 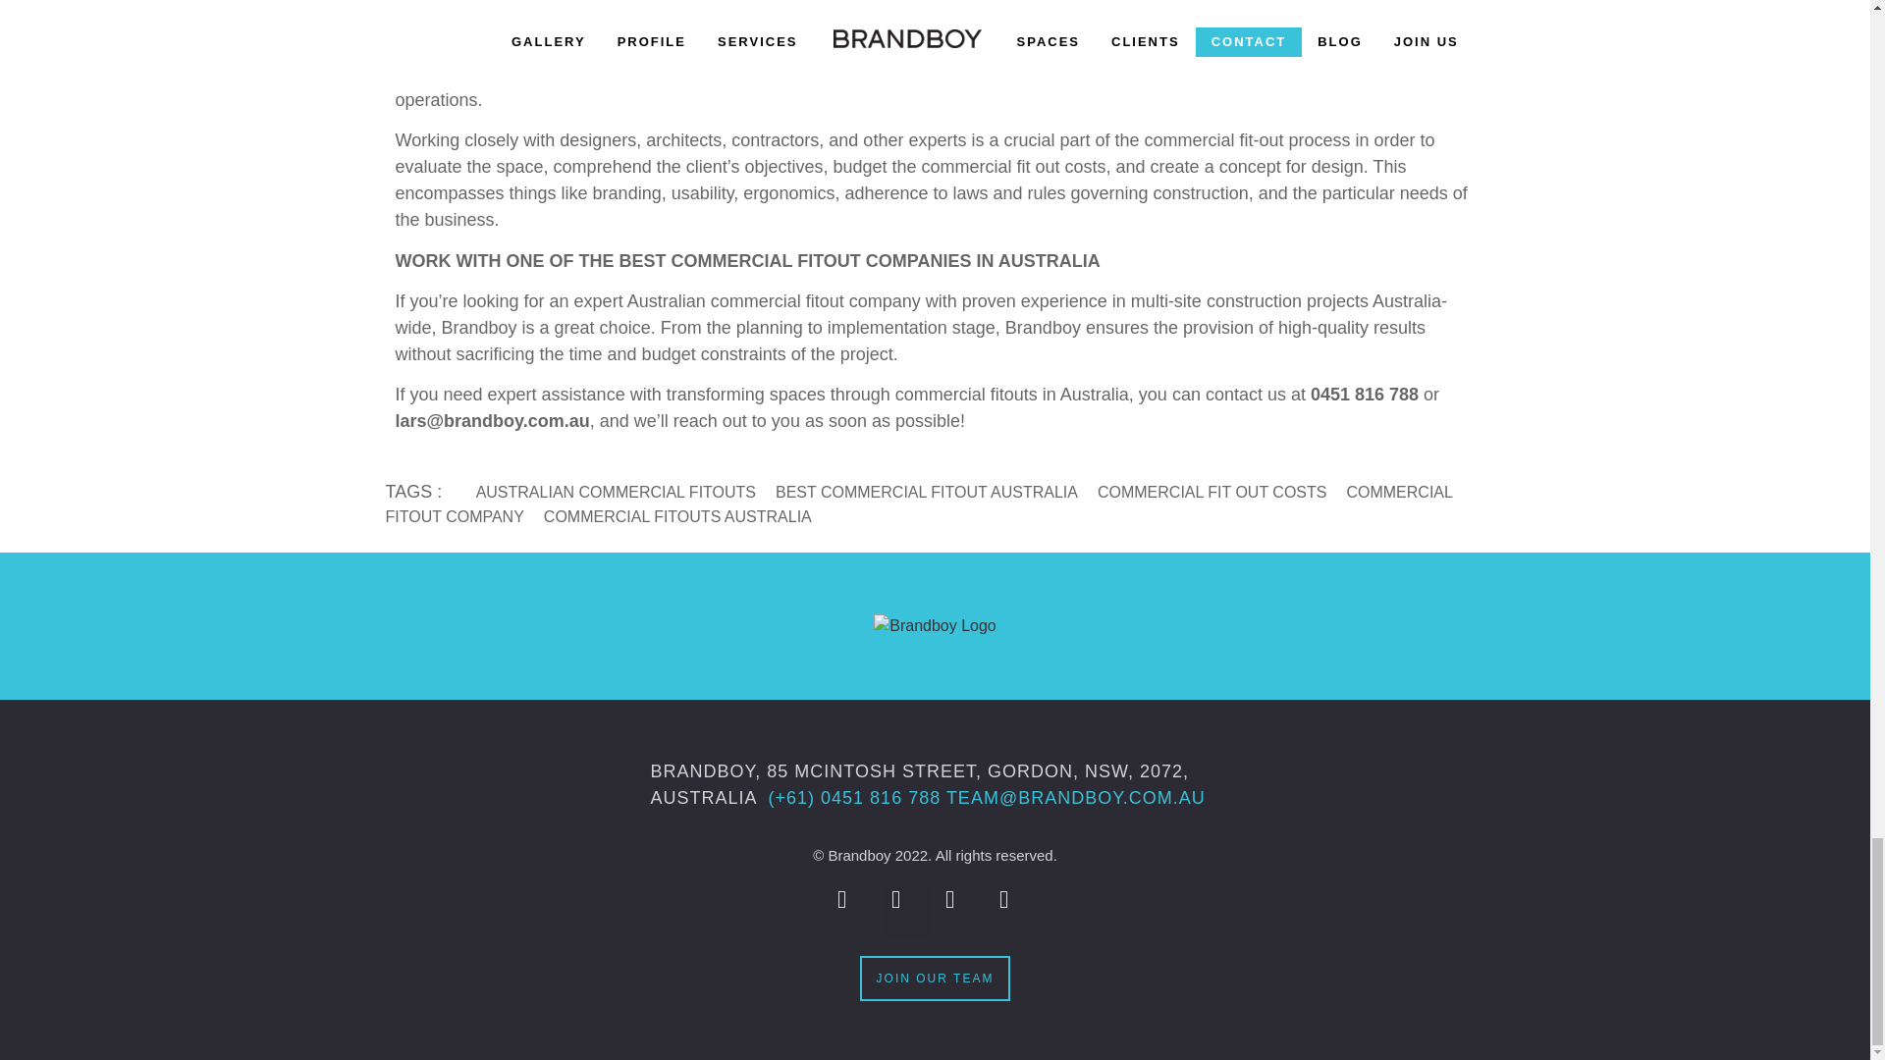 I want to click on AUSTRALIAN COMMERCIAL FITOUTS Tag, so click(x=605, y=491).